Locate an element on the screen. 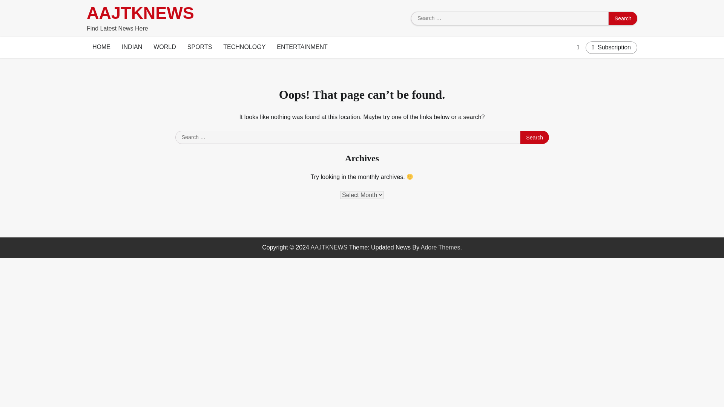  Subscription is located at coordinates (611, 47).